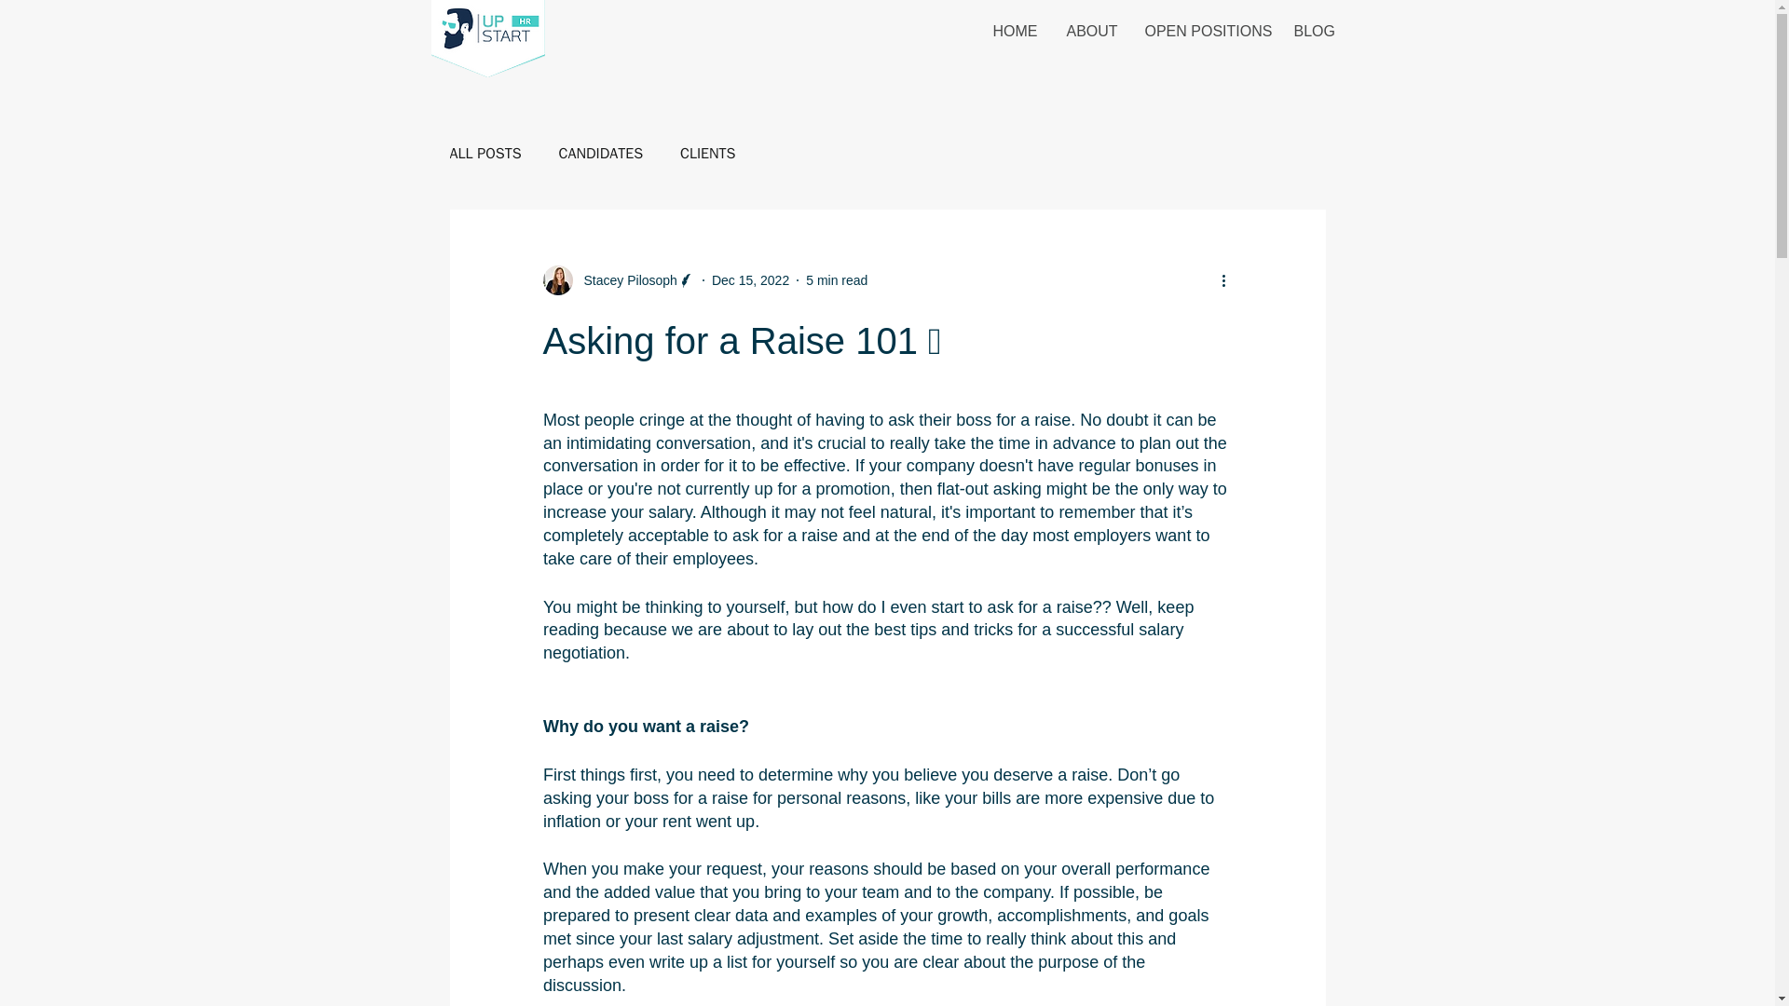 The width and height of the screenshot is (1789, 1006). What do you see at coordinates (1015, 32) in the screenshot?
I see `HOME` at bounding box center [1015, 32].